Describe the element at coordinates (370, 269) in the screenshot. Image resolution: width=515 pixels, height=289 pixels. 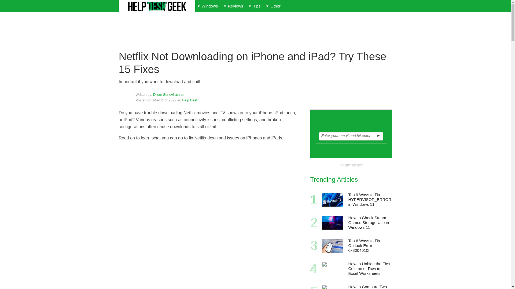
I see `How to Unhide the First Column or Row in Excel Worksheets` at that location.